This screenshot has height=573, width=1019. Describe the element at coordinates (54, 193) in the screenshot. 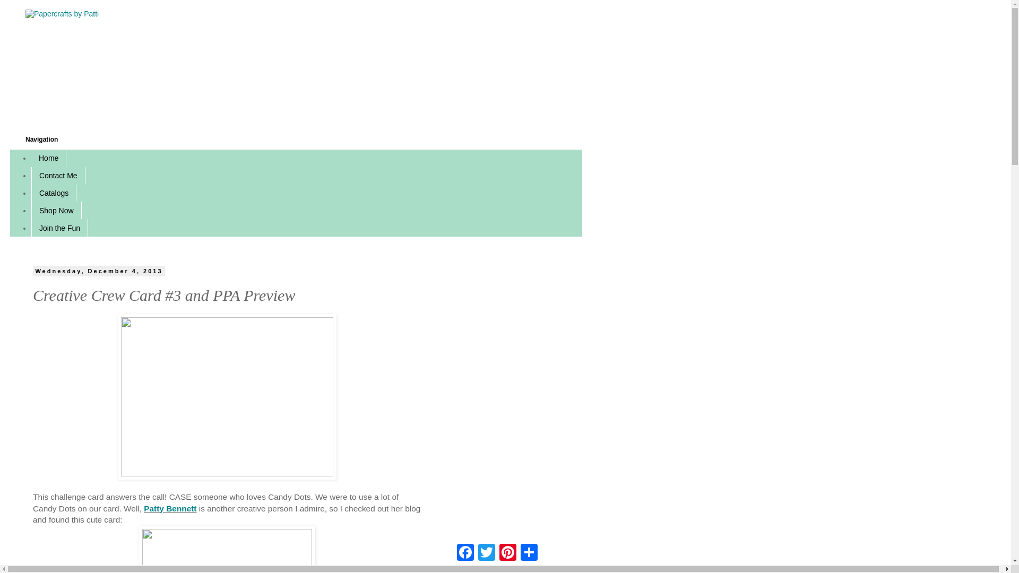

I see `Catalogs` at that location.